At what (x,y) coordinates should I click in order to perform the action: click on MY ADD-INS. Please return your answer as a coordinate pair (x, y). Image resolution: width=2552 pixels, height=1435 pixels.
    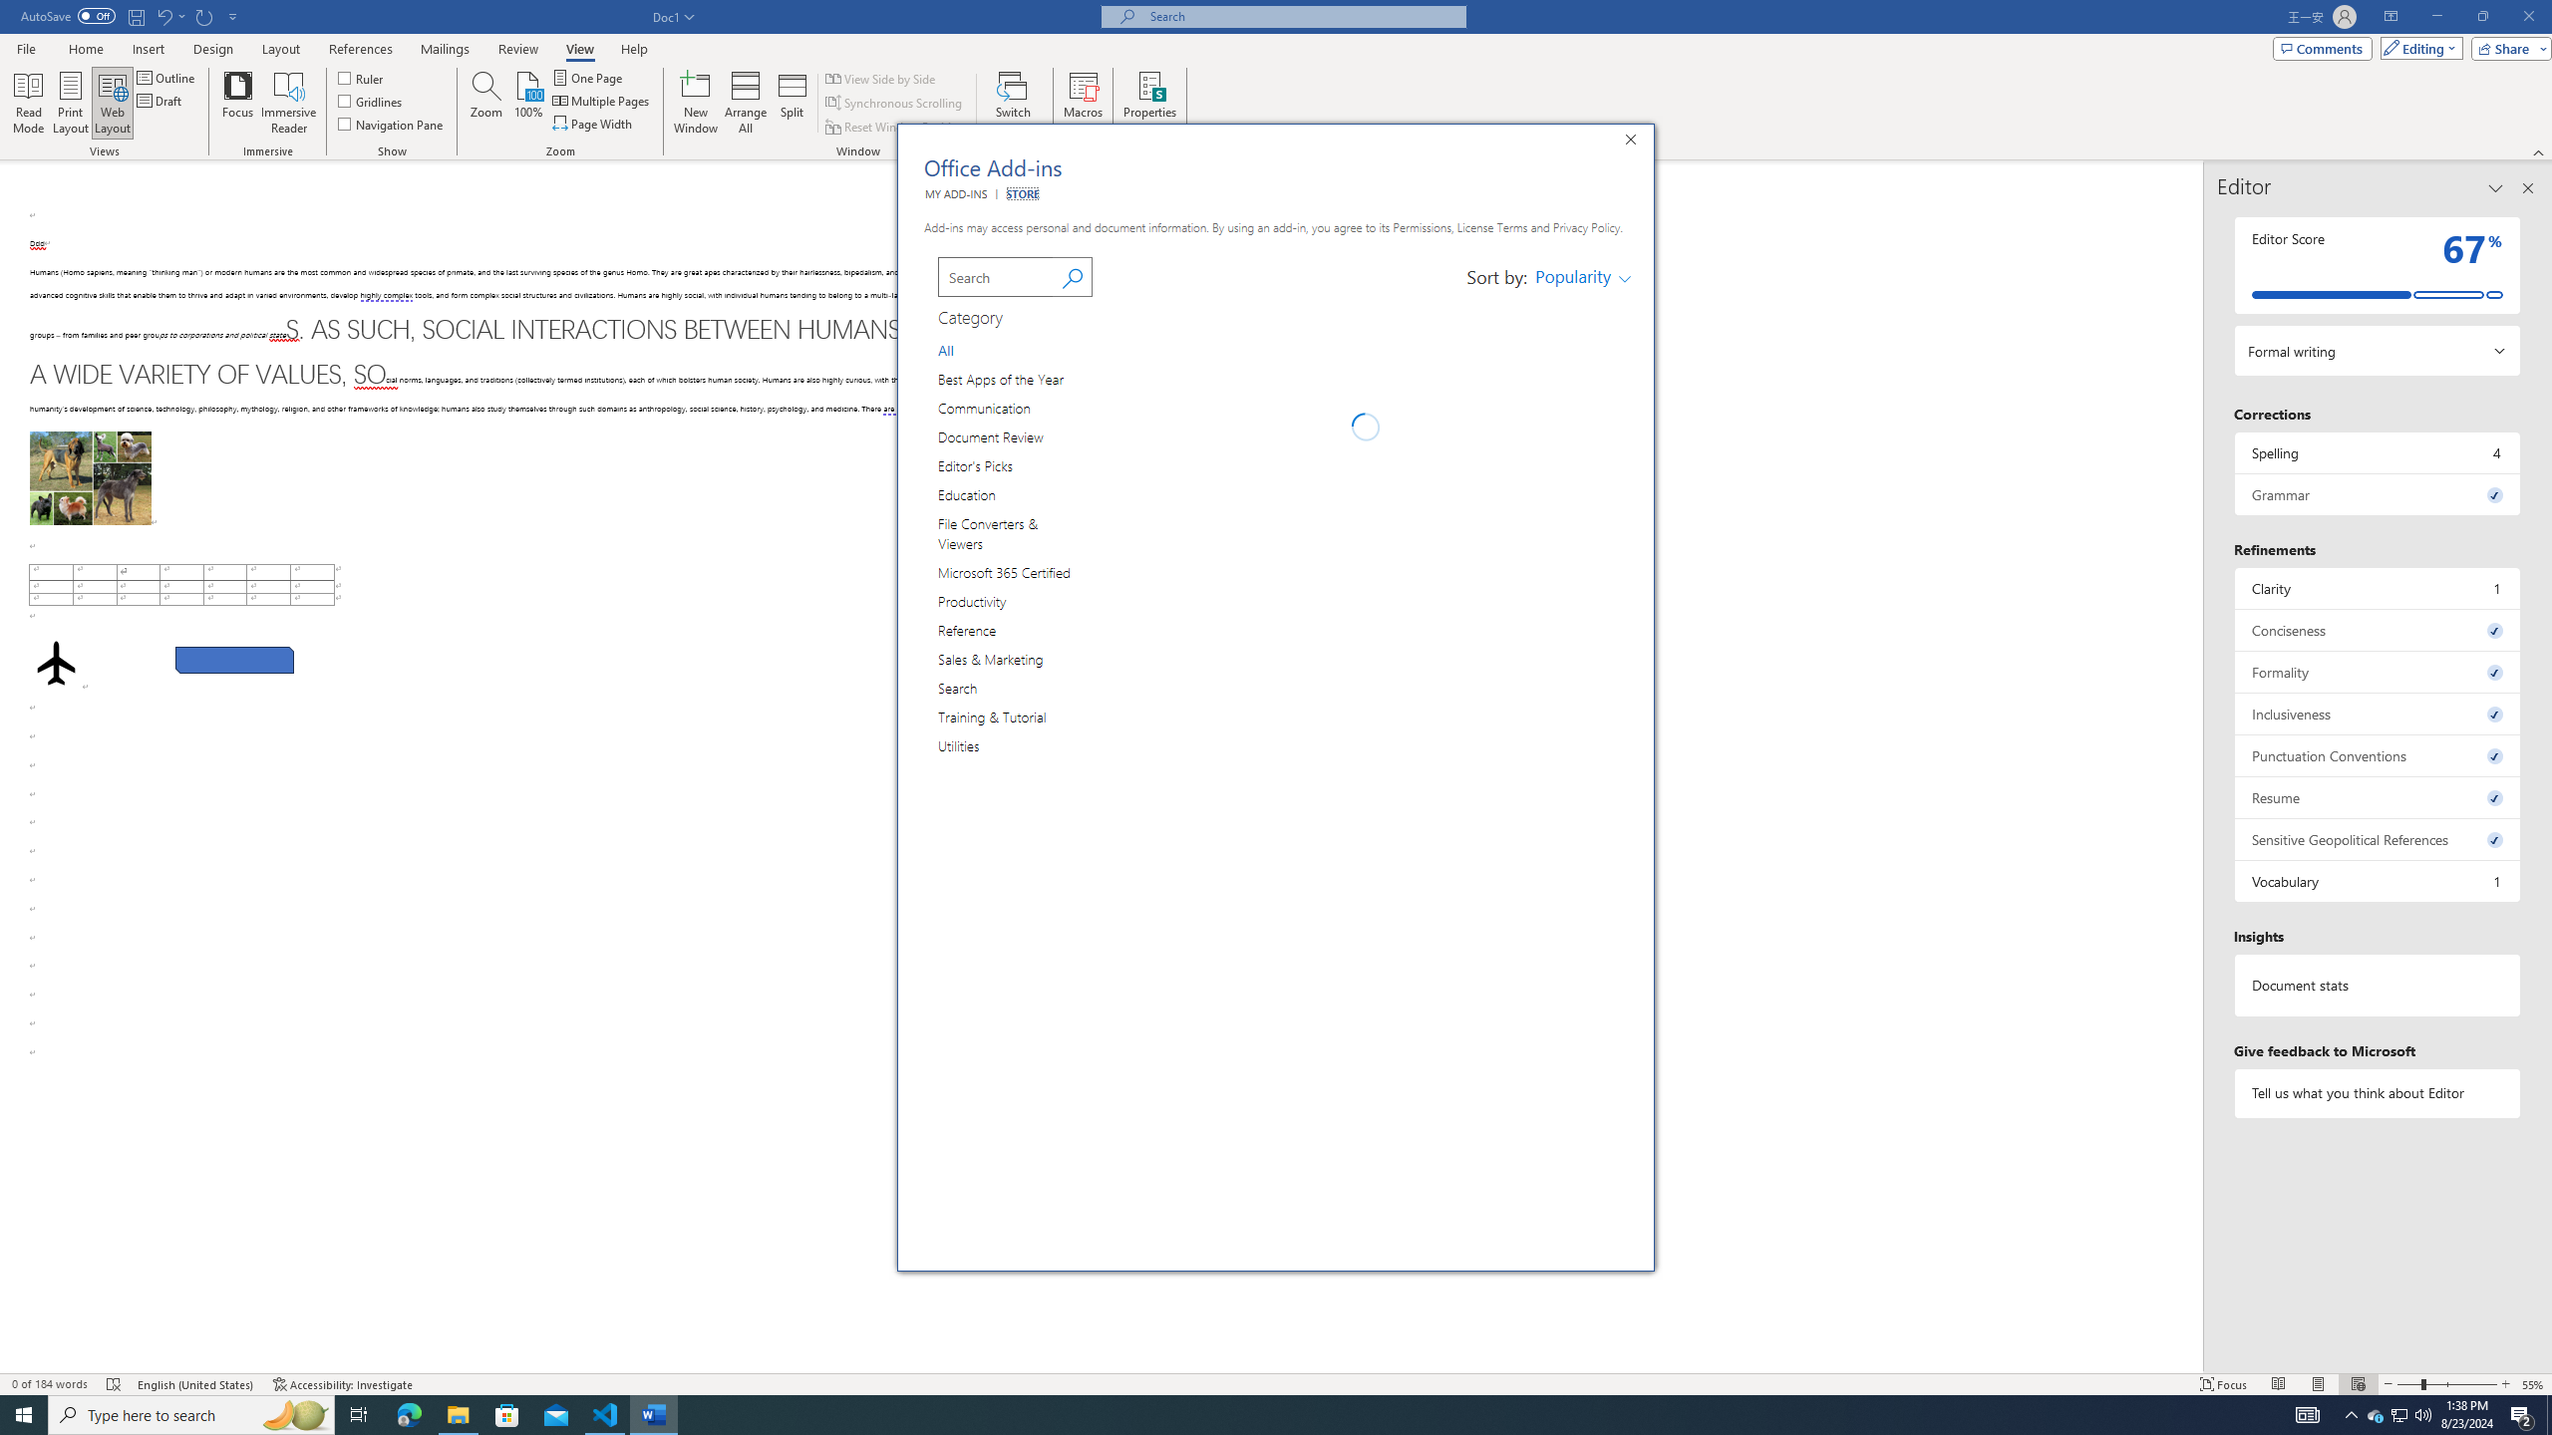
    Looking at the image, I should click on (955, 193).